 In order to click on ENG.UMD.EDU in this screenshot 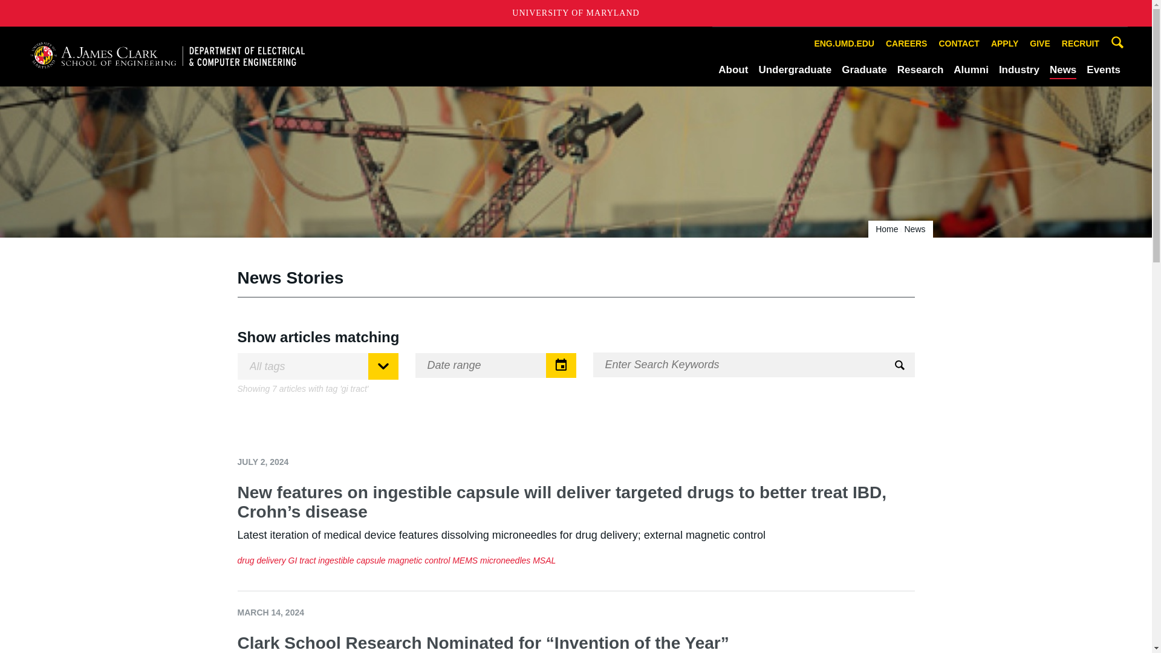, I will do `click(844, 44)`.